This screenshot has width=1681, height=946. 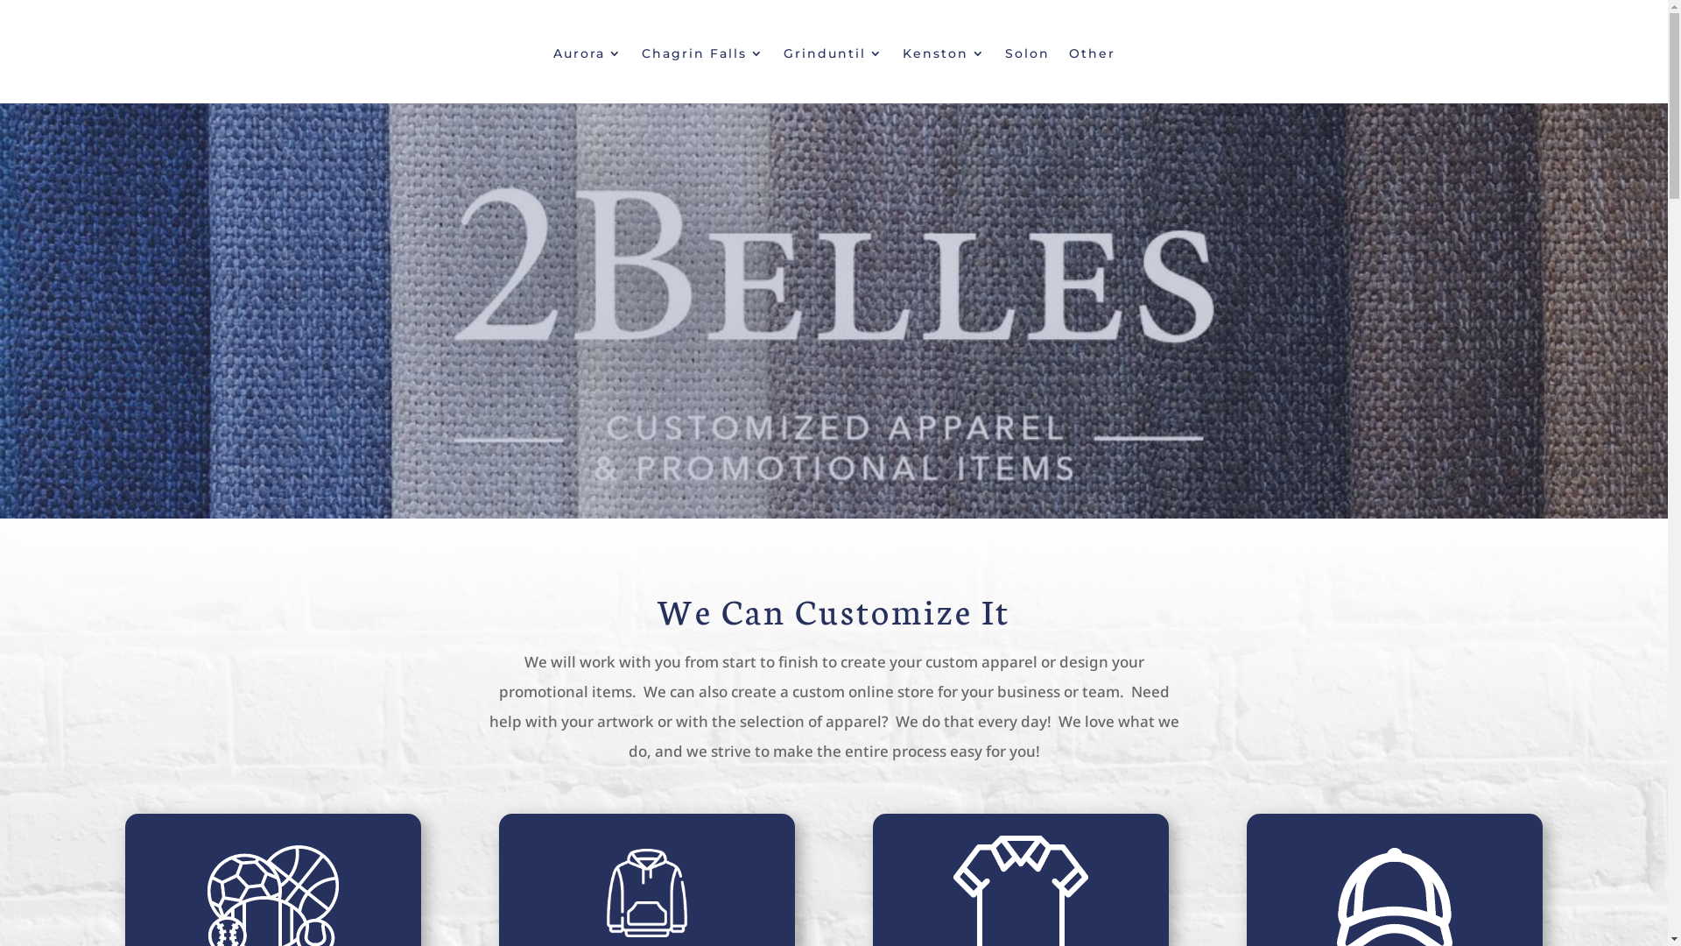 I want to click on Kenston, so click(x=944, y=57).